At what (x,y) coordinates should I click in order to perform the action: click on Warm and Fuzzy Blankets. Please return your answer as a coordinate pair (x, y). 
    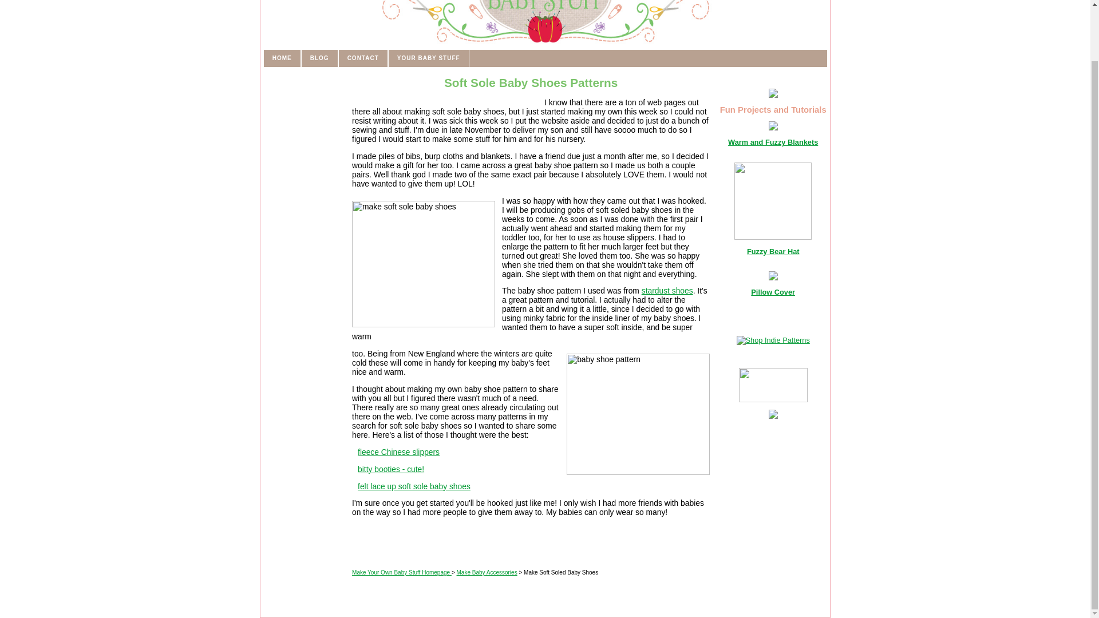
    Looking at the image, I should click on (773, 142).